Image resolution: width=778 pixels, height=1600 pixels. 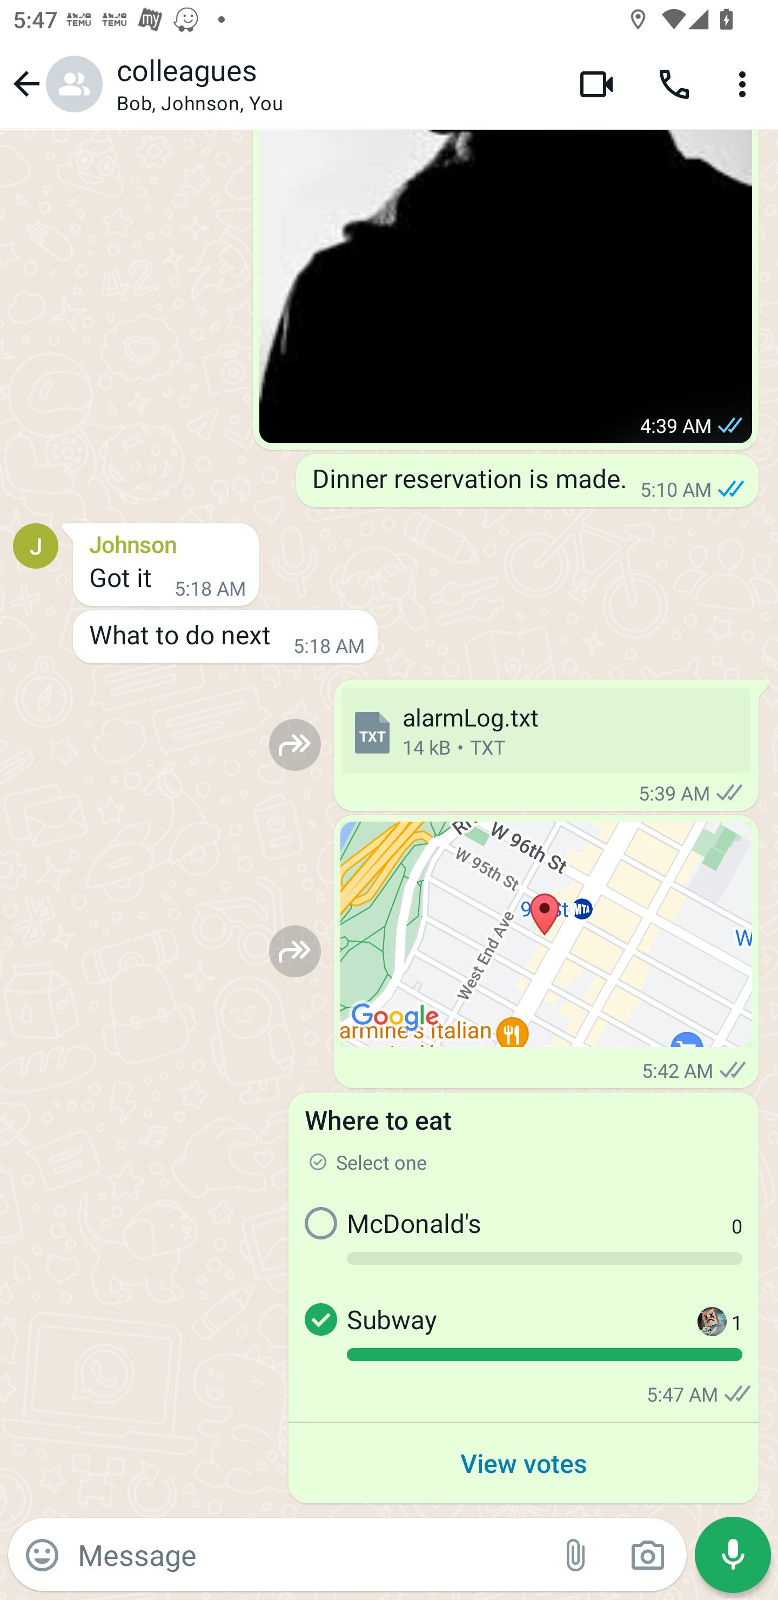 I want to click on Forward to…, so click(x=295, y=745).